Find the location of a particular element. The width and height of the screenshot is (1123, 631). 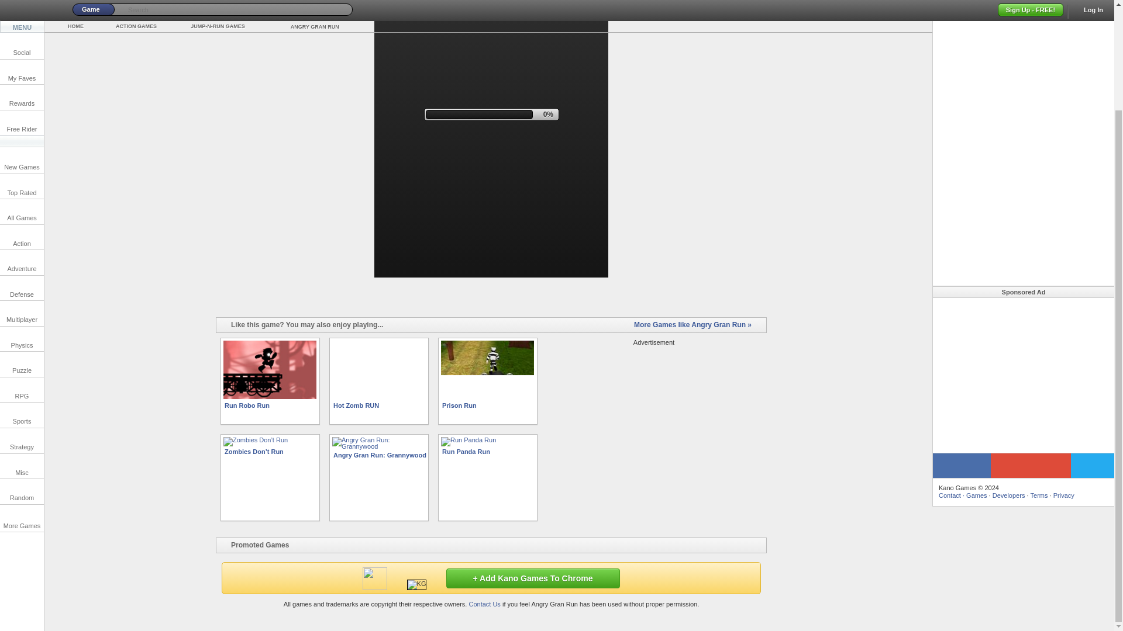

Strategy is located at coordinates (22, 315).